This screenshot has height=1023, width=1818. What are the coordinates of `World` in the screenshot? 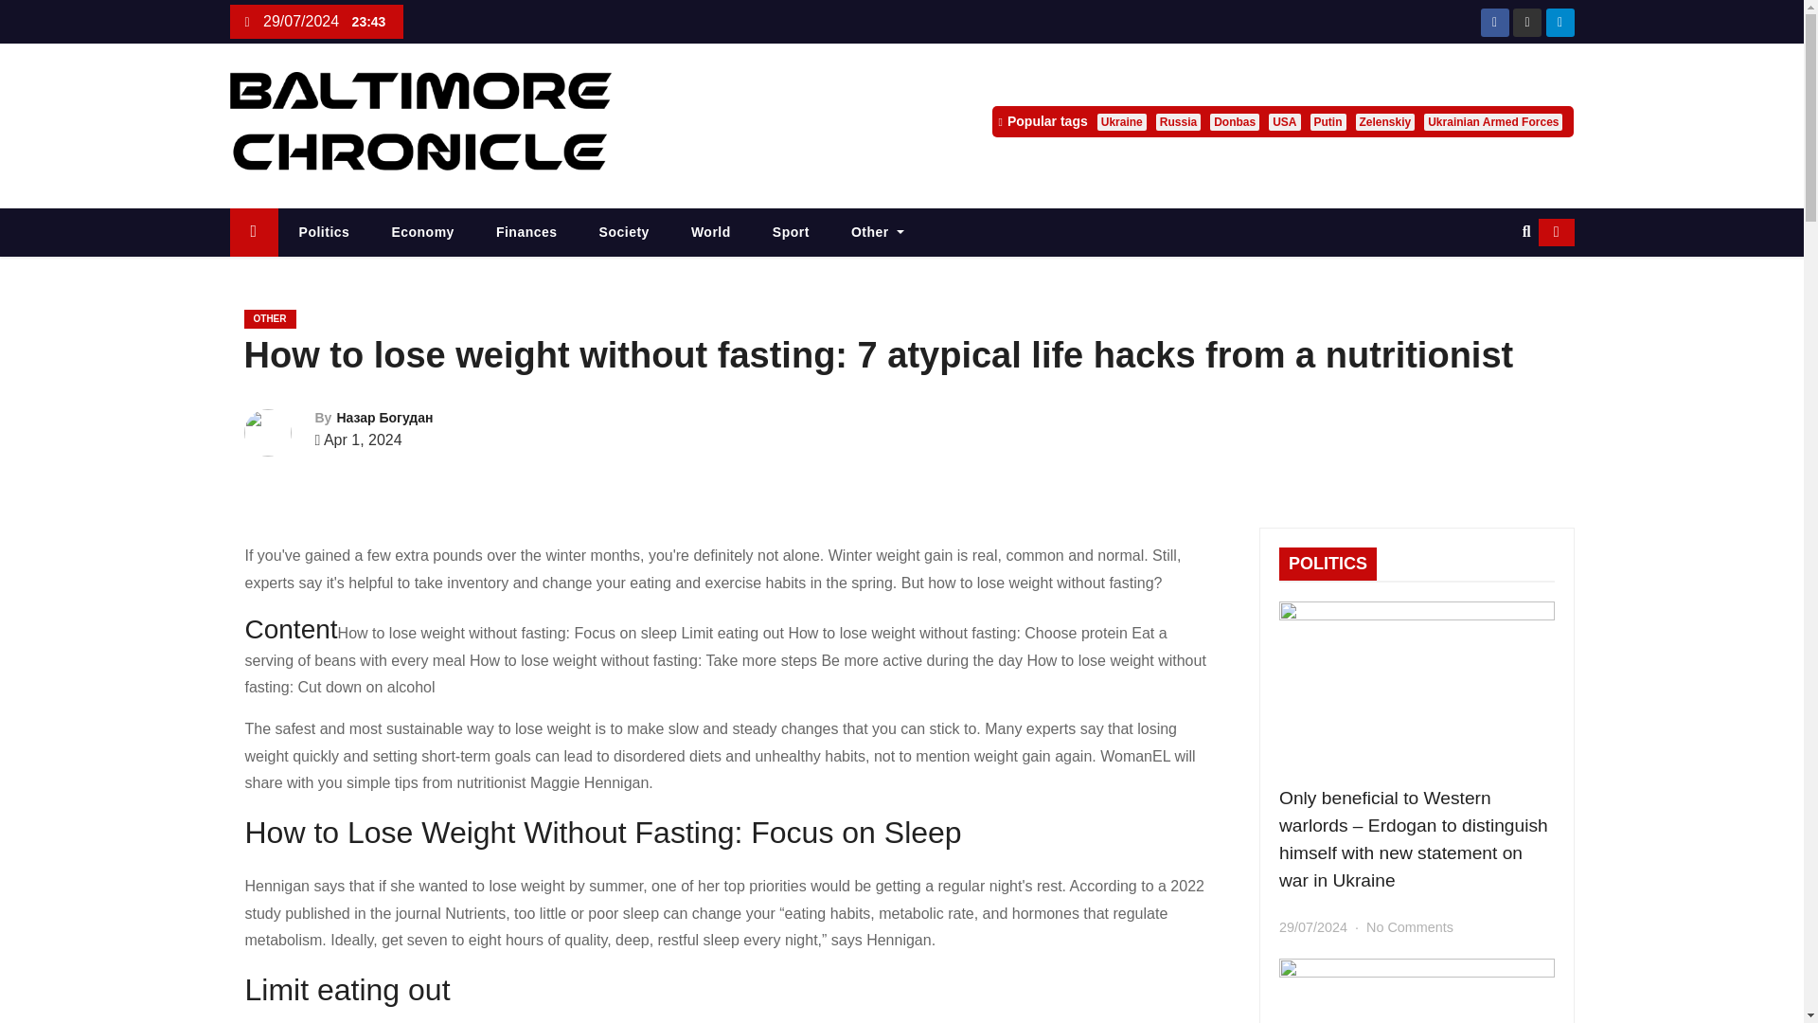 It's located at (711, 233).